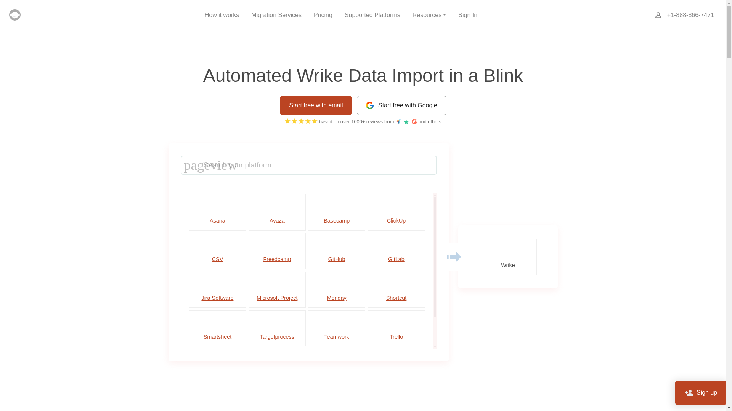 Image resolution: width=732 pixels, height=411 pixels. I want to click on Supported Platforms, so click(372, 15).